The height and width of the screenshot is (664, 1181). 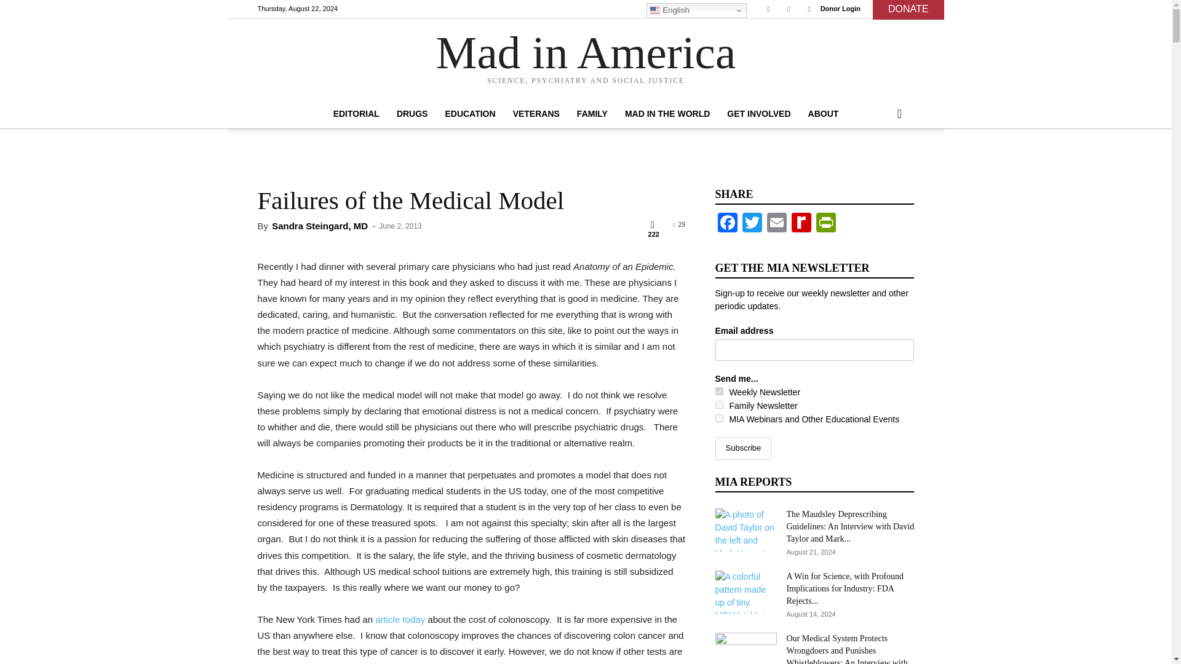 What do you see at coordinates (718, 418) in the screenshot?
I see `59a3706891` at bounding box center [718, 418].